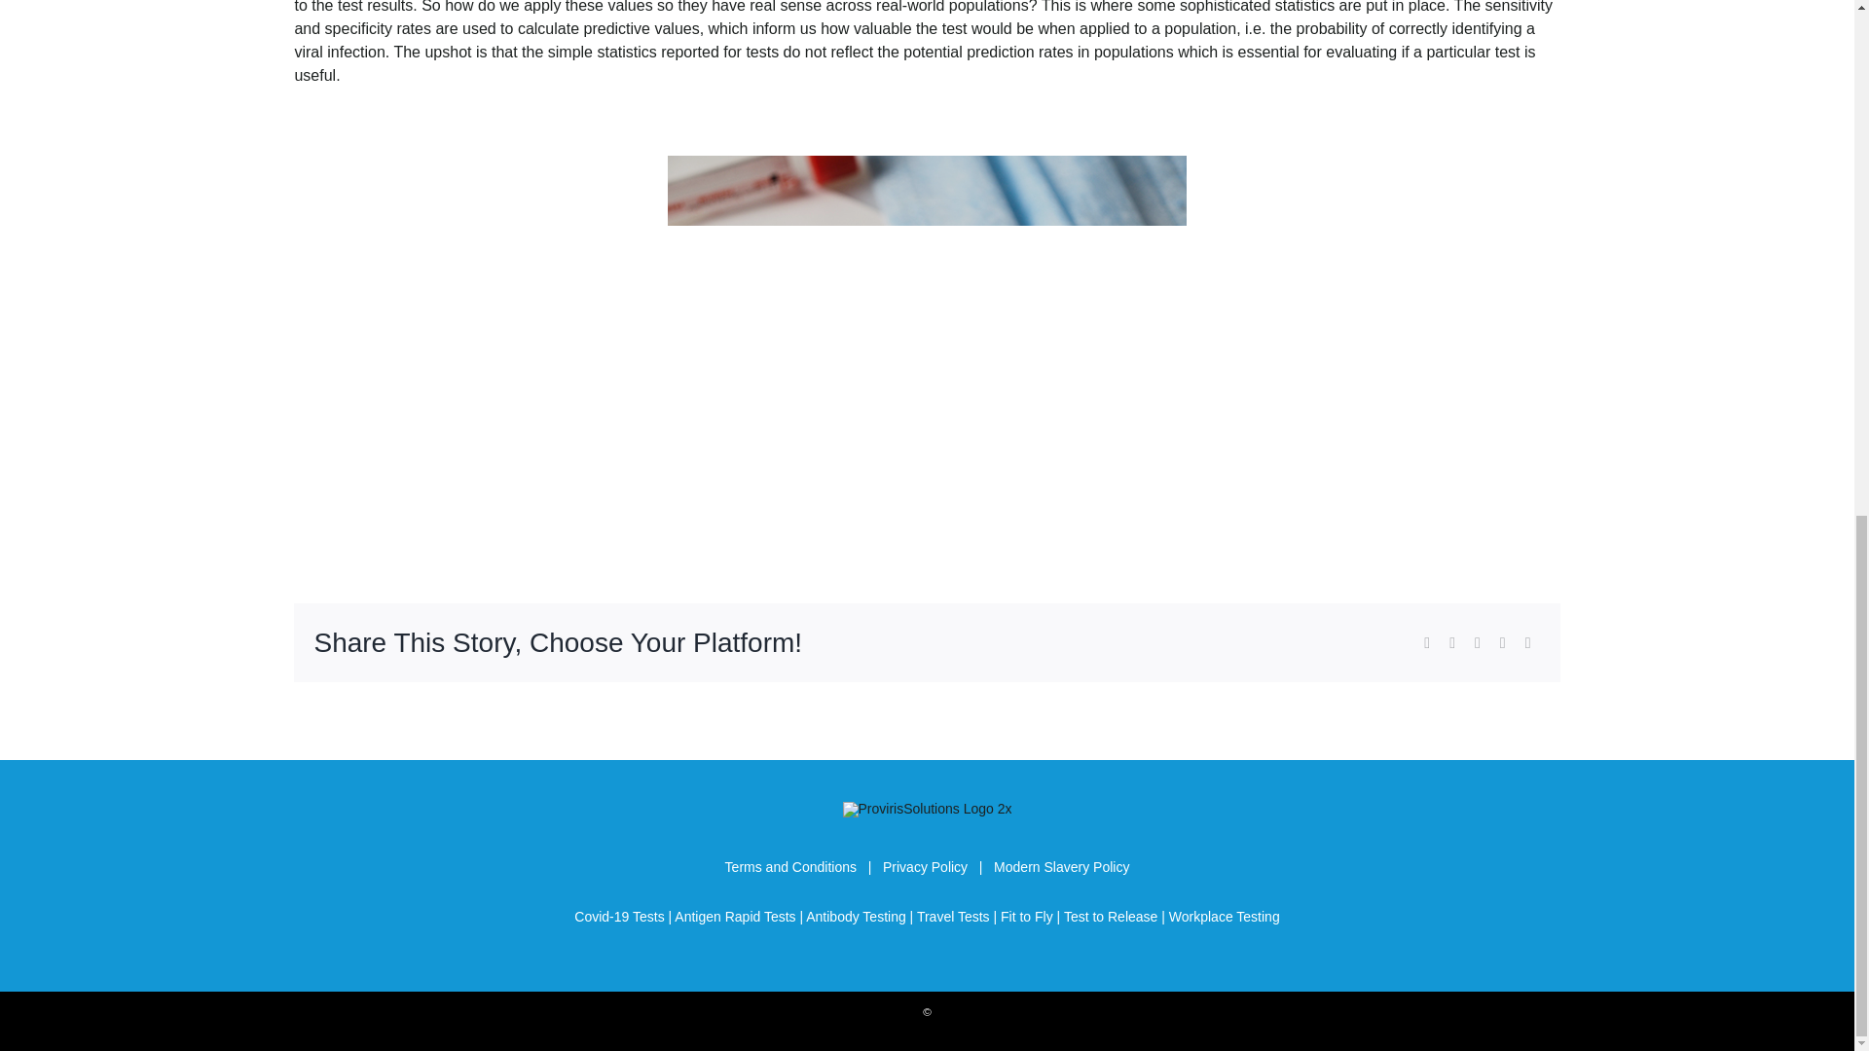  What do you see at coordinates (1111, 917) in the screenshot?
I see `Covid-19 Test to Release` at bounding box center [1111, 917].